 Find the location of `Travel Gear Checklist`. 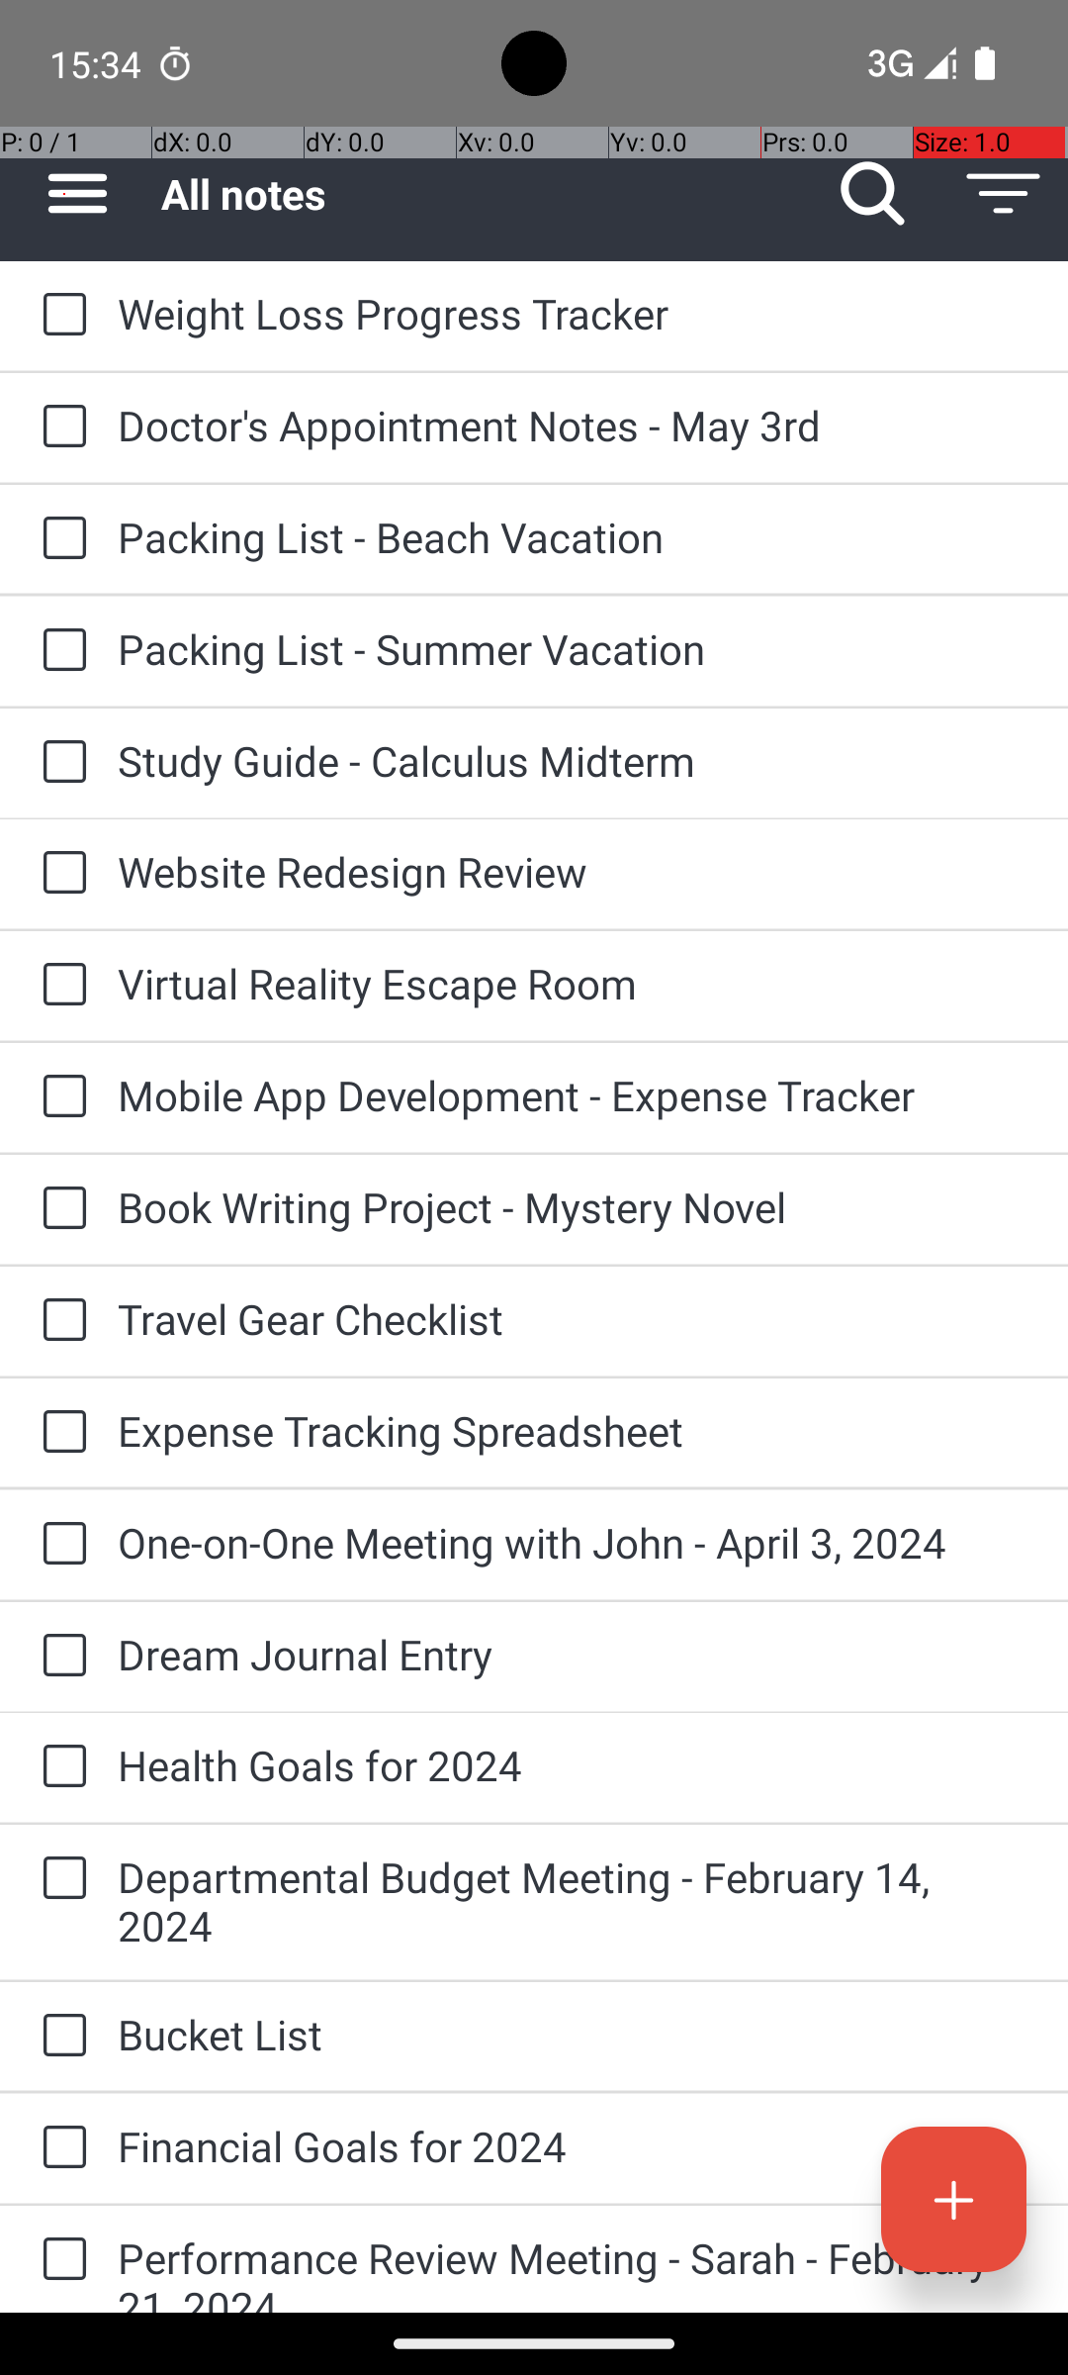

Travel Gear Checklist is located at coordinates (574, 1318).